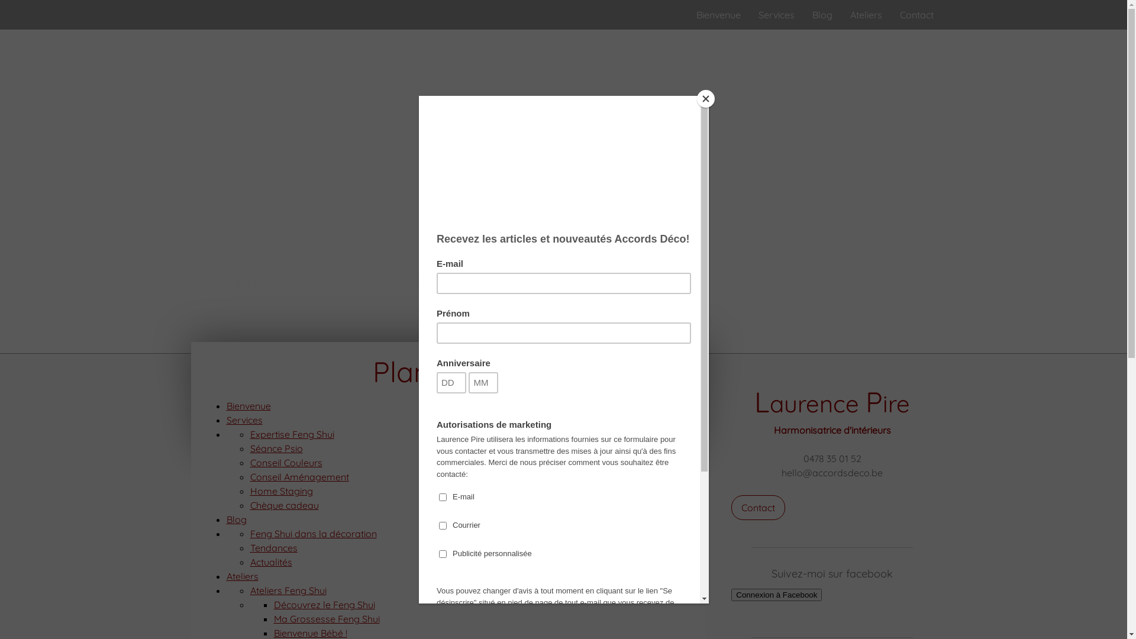 The width and height of the screenshot is (1136, 639). What do you see at coordinates (718, 15) in the screenshot?
I see `Bienvenue` at bounding box center [718, 15].